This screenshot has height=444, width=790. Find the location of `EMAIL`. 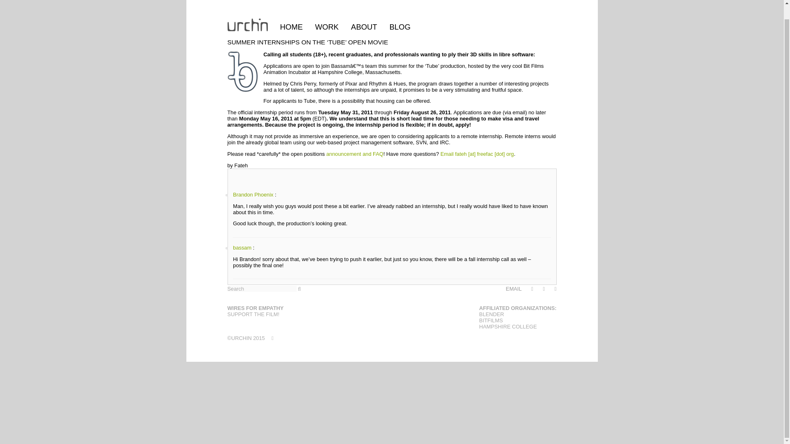

EMAIL is located at coordinates (513, 289).